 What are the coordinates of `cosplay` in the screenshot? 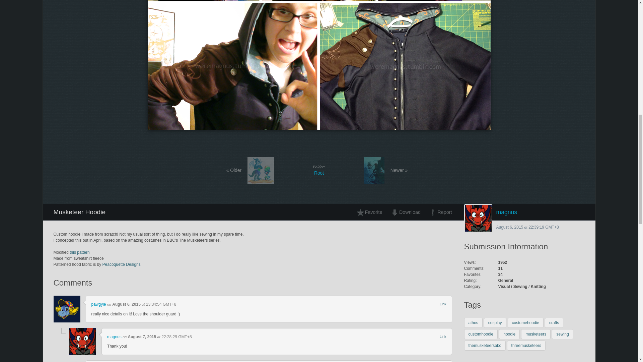 It's located at (495, 323).